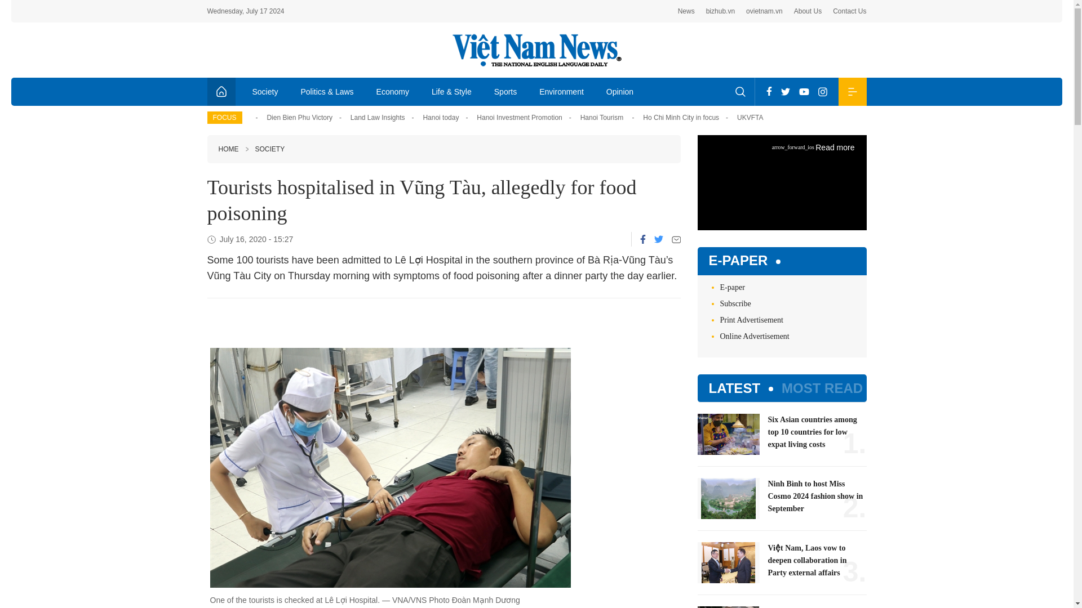 Image resolution: width=1082 pixels, height=608 pixels. I want to click on Facebook, so click(643, 239).